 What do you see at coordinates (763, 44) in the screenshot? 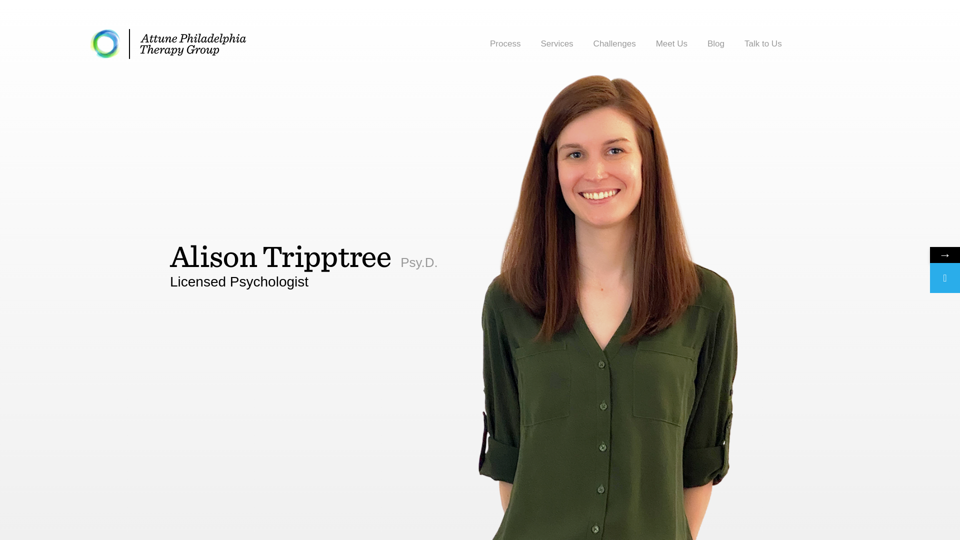
I see `Talk to Us` at bounding box center [763, 44].